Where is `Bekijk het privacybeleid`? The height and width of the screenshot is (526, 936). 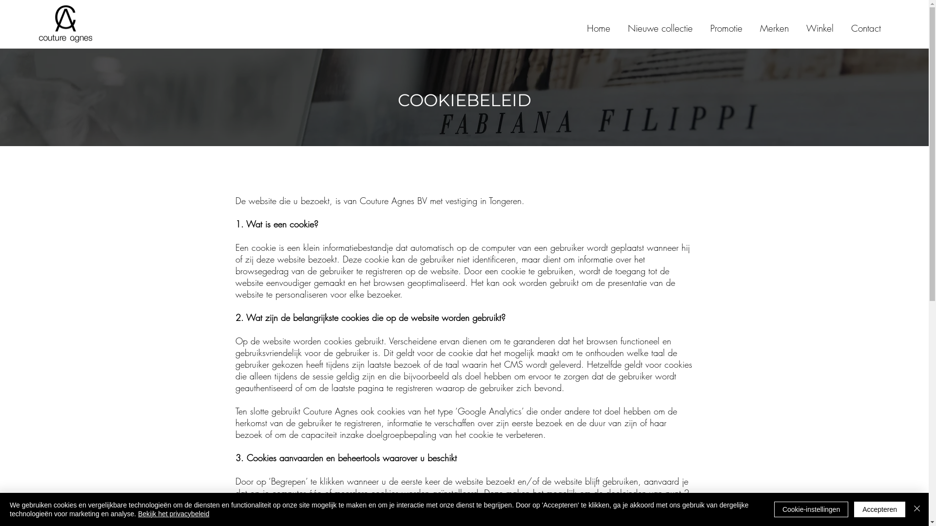
Bekijk het privacybeleid is located at coordinates (174, 514).